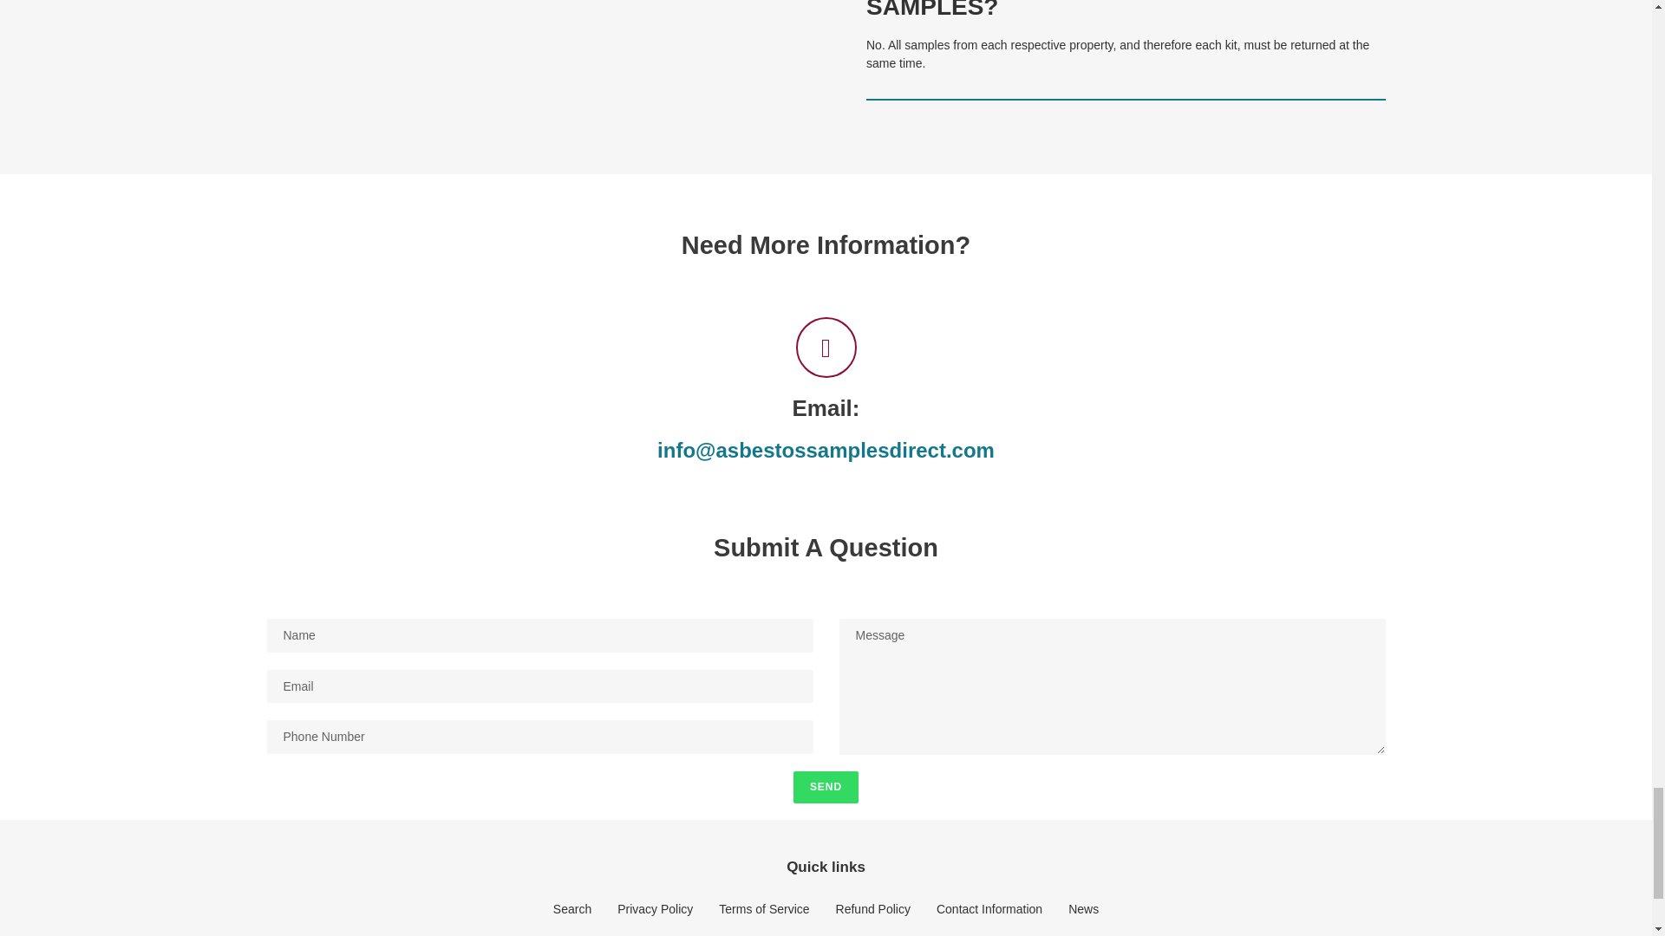 The image size is (1665, 936). What do you see at coordinates (989, 909) in the screenshot?
I see `Contact Information` at bounding box center [989, 909].